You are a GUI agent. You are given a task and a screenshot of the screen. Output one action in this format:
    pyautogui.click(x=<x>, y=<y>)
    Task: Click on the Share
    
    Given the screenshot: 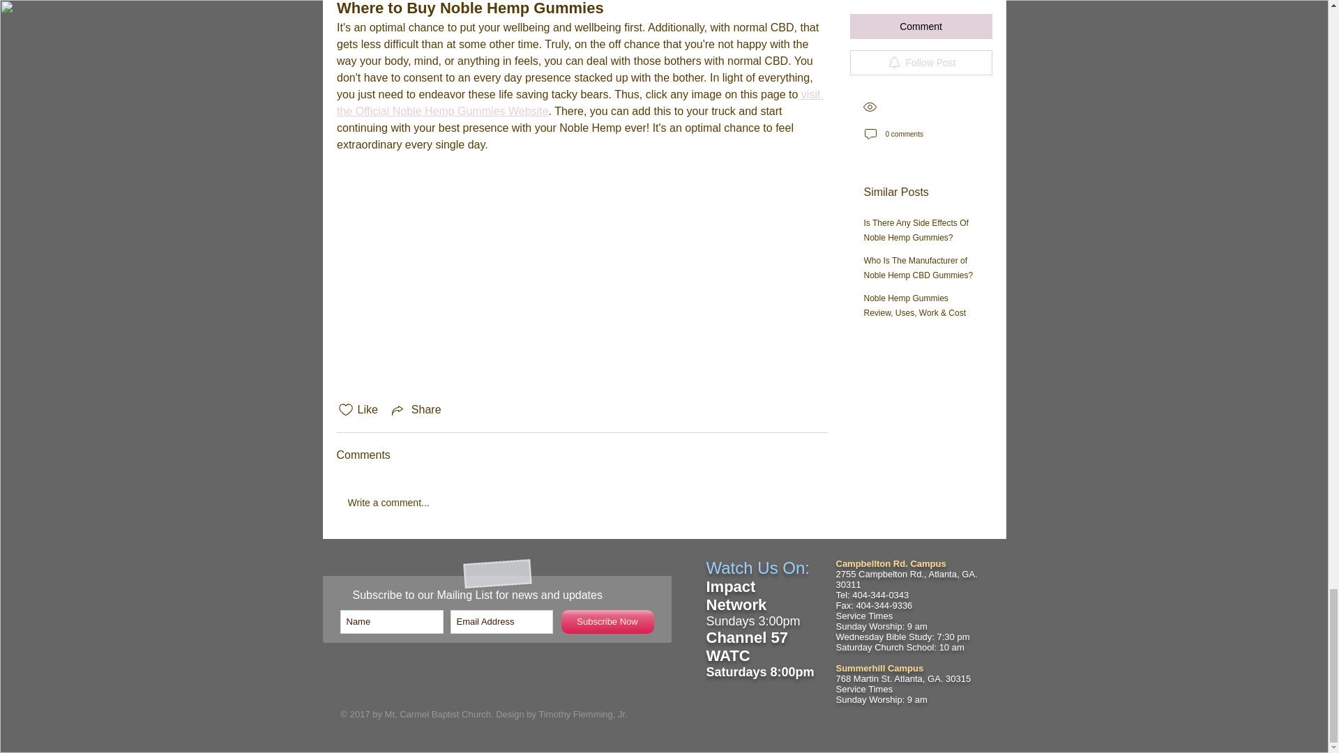 What is the action you would take?
    pyautogui.click(x=416, y=410)
    